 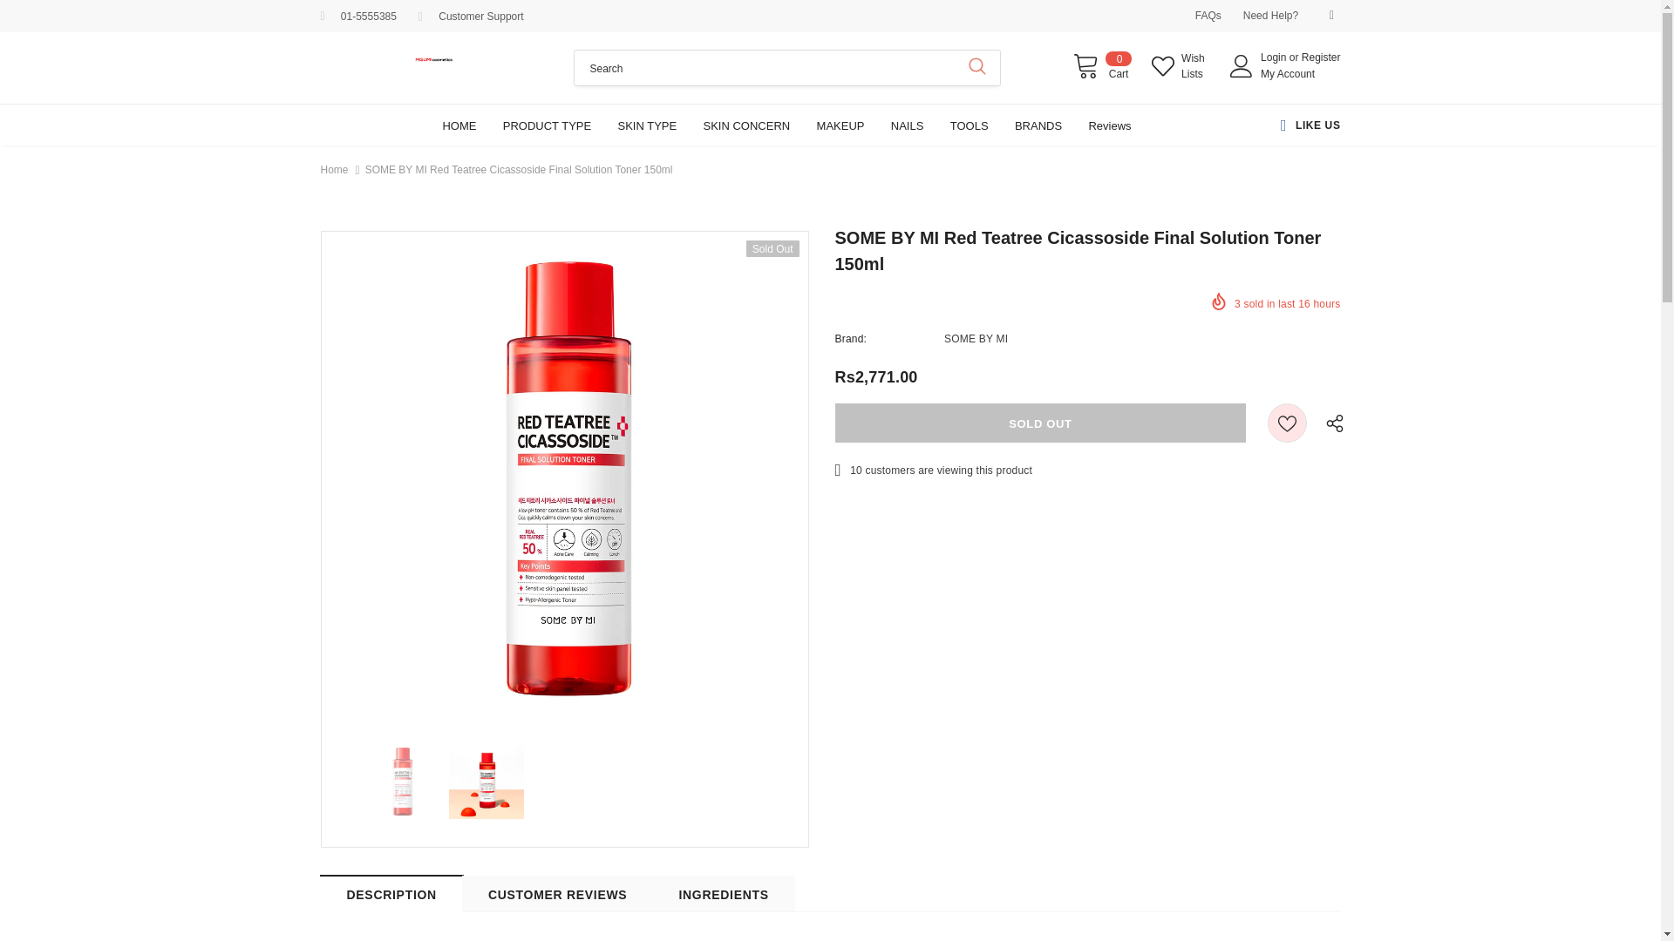 I want to click on Customer Support, so click(x=480, y=16).